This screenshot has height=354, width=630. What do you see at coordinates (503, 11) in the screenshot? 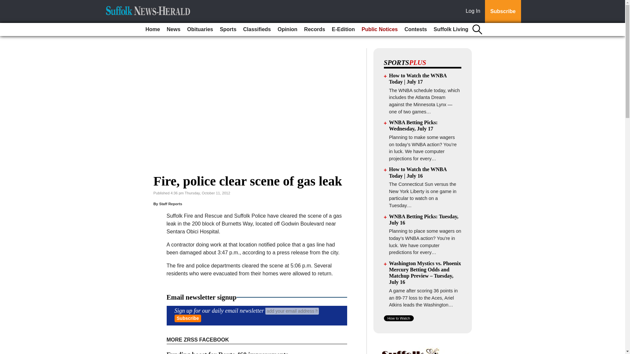
I see `Subscribe` at bounding box center [503, 11].